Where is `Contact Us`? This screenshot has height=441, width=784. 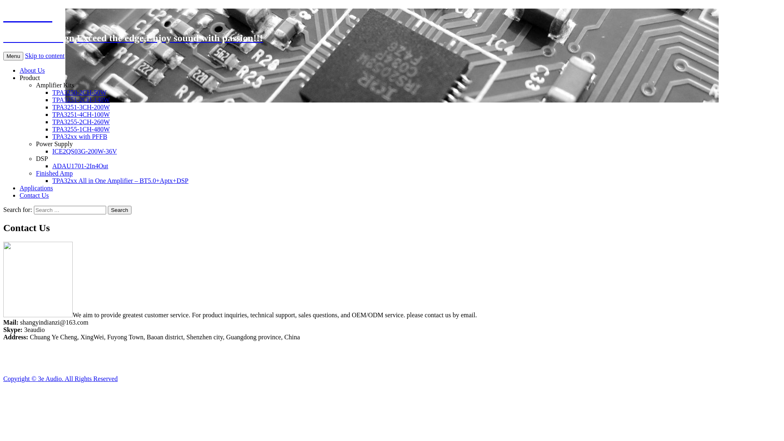 Contact Us is located at coordinates (34, 195).